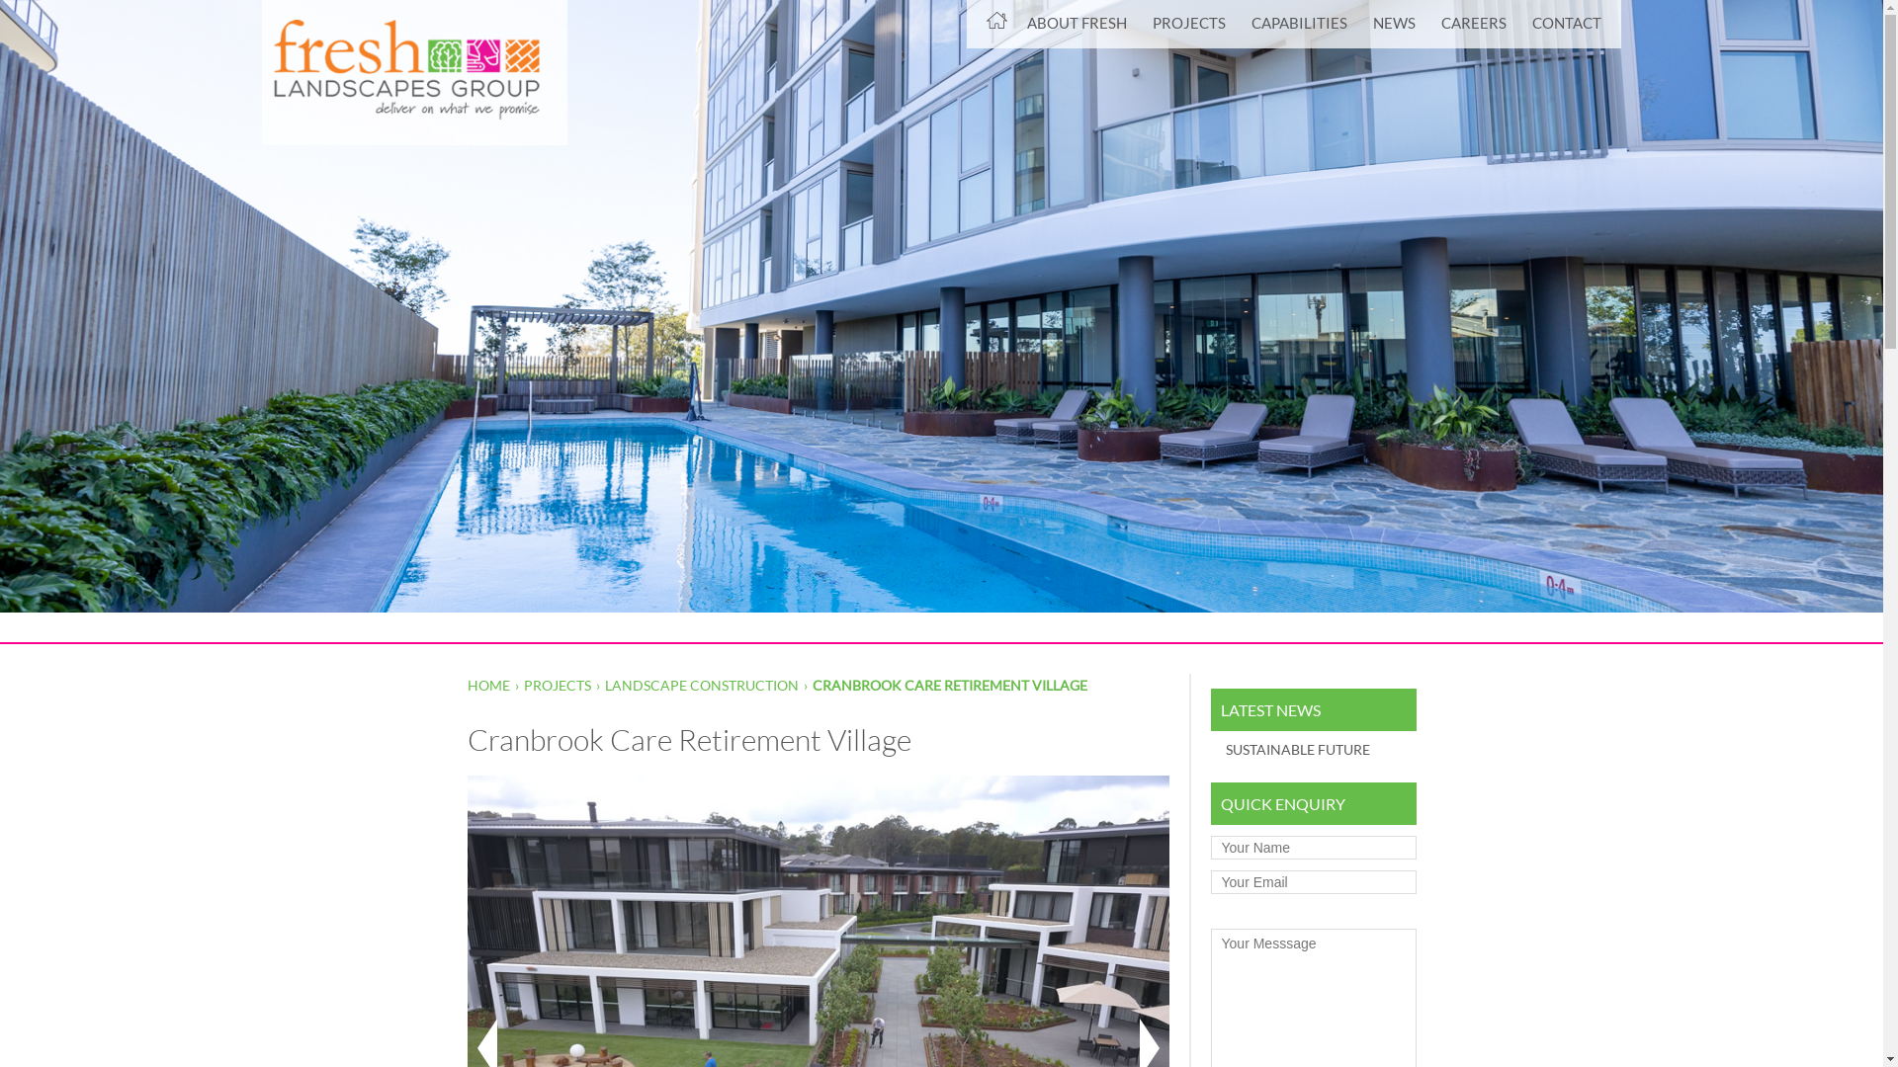 This screenshot has width=1898, height=1067. Describe the element at coordinates (1567, 24) in the screenshot. I see `CONTACT` at that location.